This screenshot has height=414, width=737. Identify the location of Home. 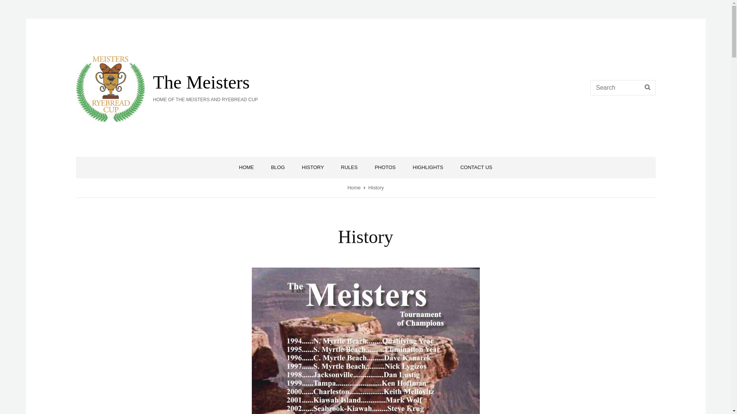
(354, 187).